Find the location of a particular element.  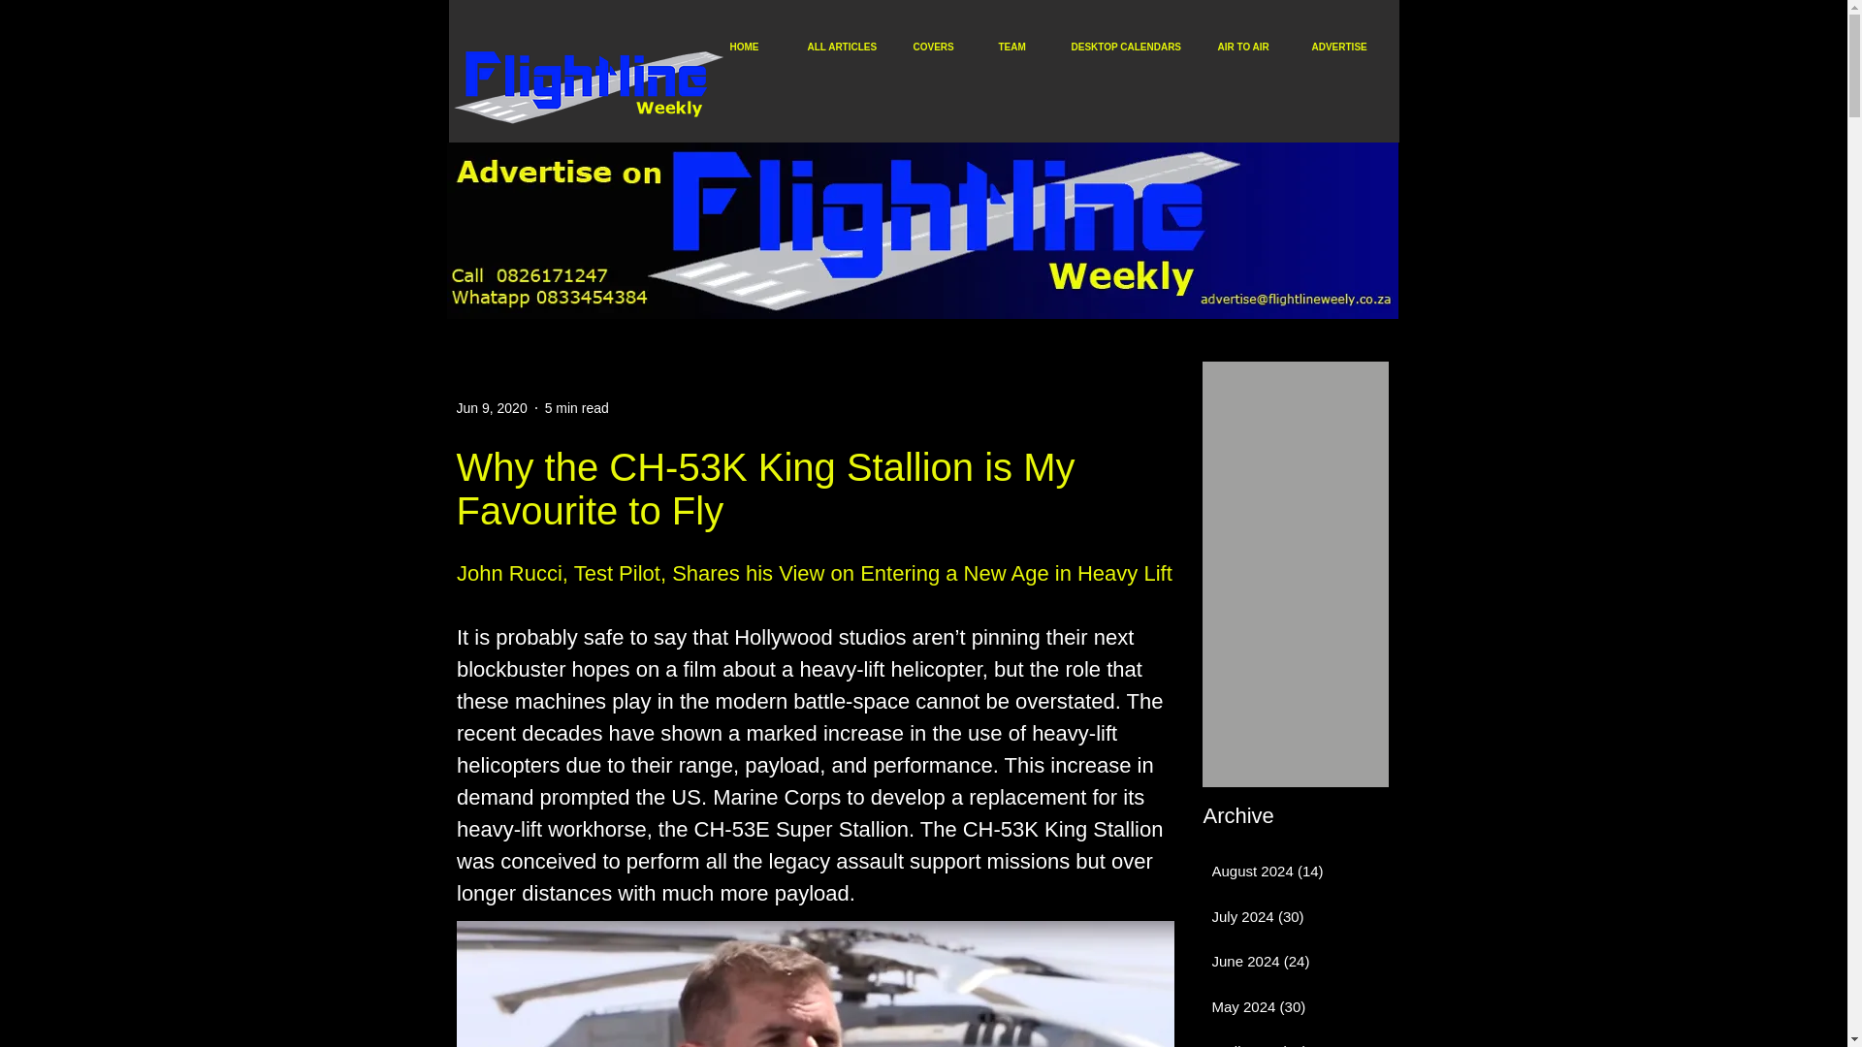

5 min read is located at coordinates (576, 406).